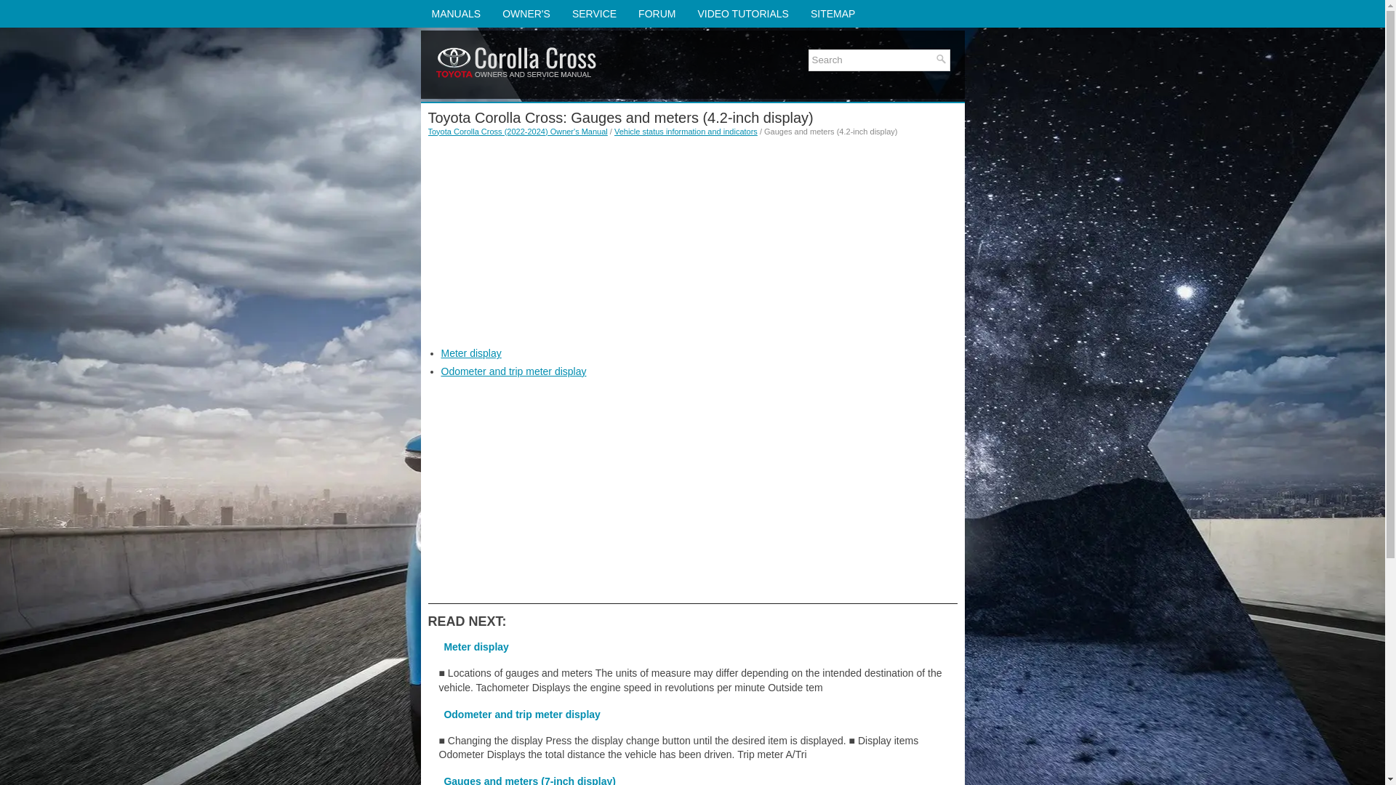  What do you see at coordinates (593, 13) in the screenshot?
I see `Toyota Corolla Cross Service Manual` at bounding box center [593, 13].